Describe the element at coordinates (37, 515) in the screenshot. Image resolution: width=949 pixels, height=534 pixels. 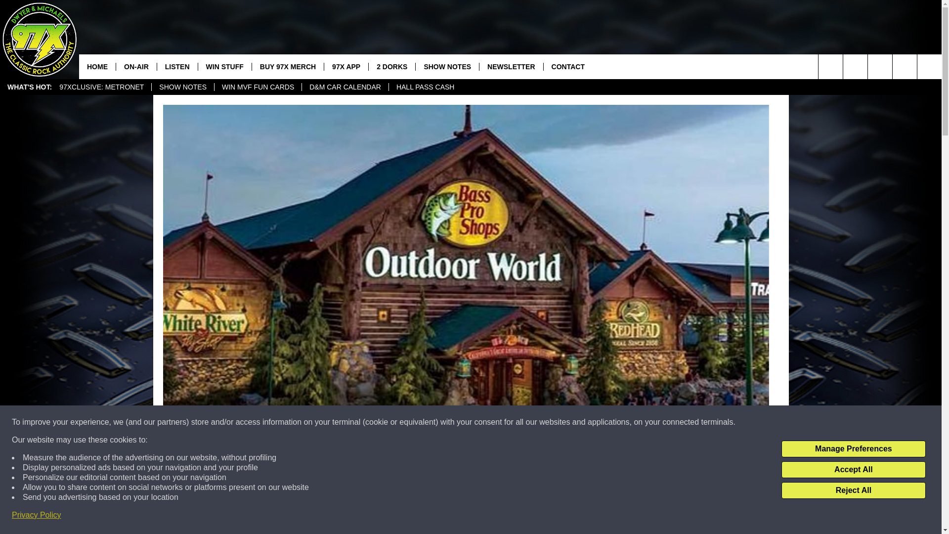
I see `Privacy Policy` at that location.